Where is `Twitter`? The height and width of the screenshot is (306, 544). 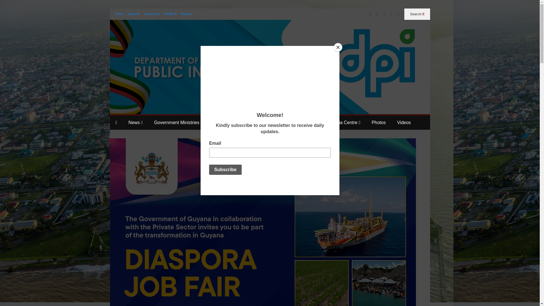 Twitter is located at coordinates (377, 14).